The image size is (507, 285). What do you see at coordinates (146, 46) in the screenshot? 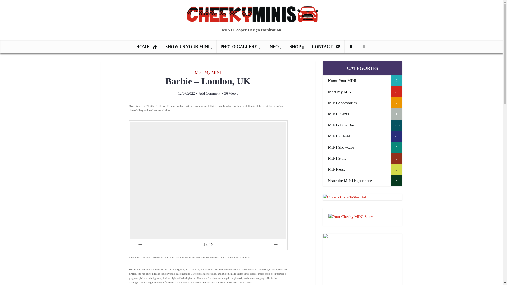
I see `HOME` at bounding box center [146, 46].